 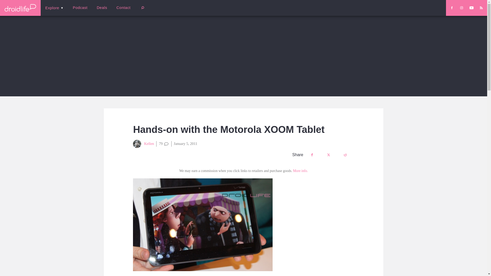 I want to click on SONY DSC, so click(x=203, y=224).